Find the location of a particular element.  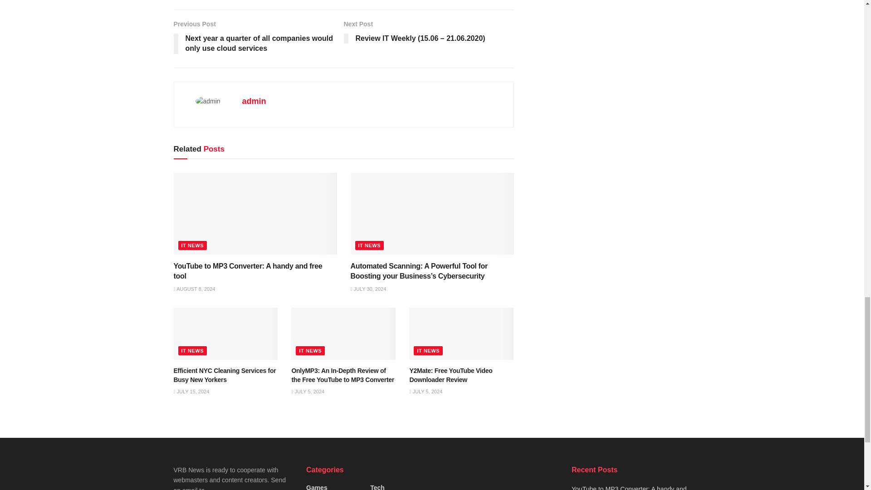

AUGUST 8, 2024 is located at coordinates (194, 289).